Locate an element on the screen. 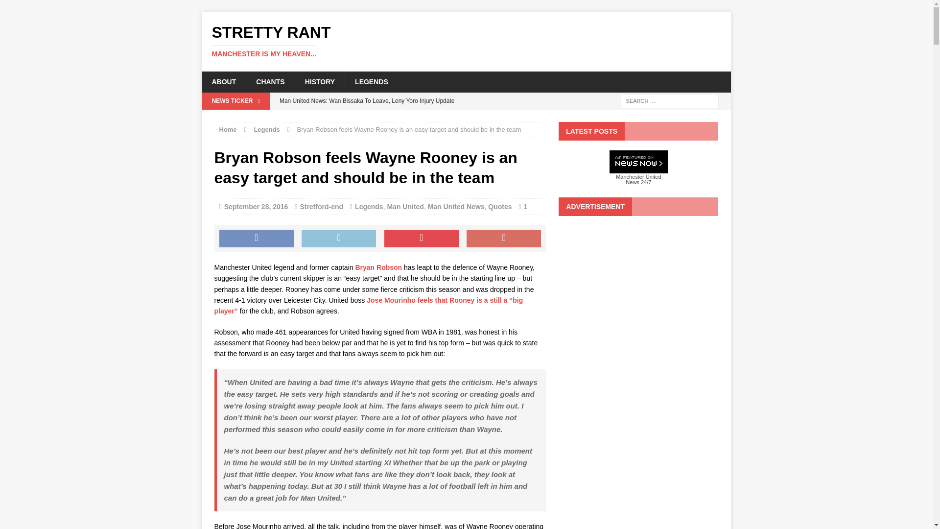 This screenshot has width=940, height=529. LEGENDS is located at coordinates (371, 81).